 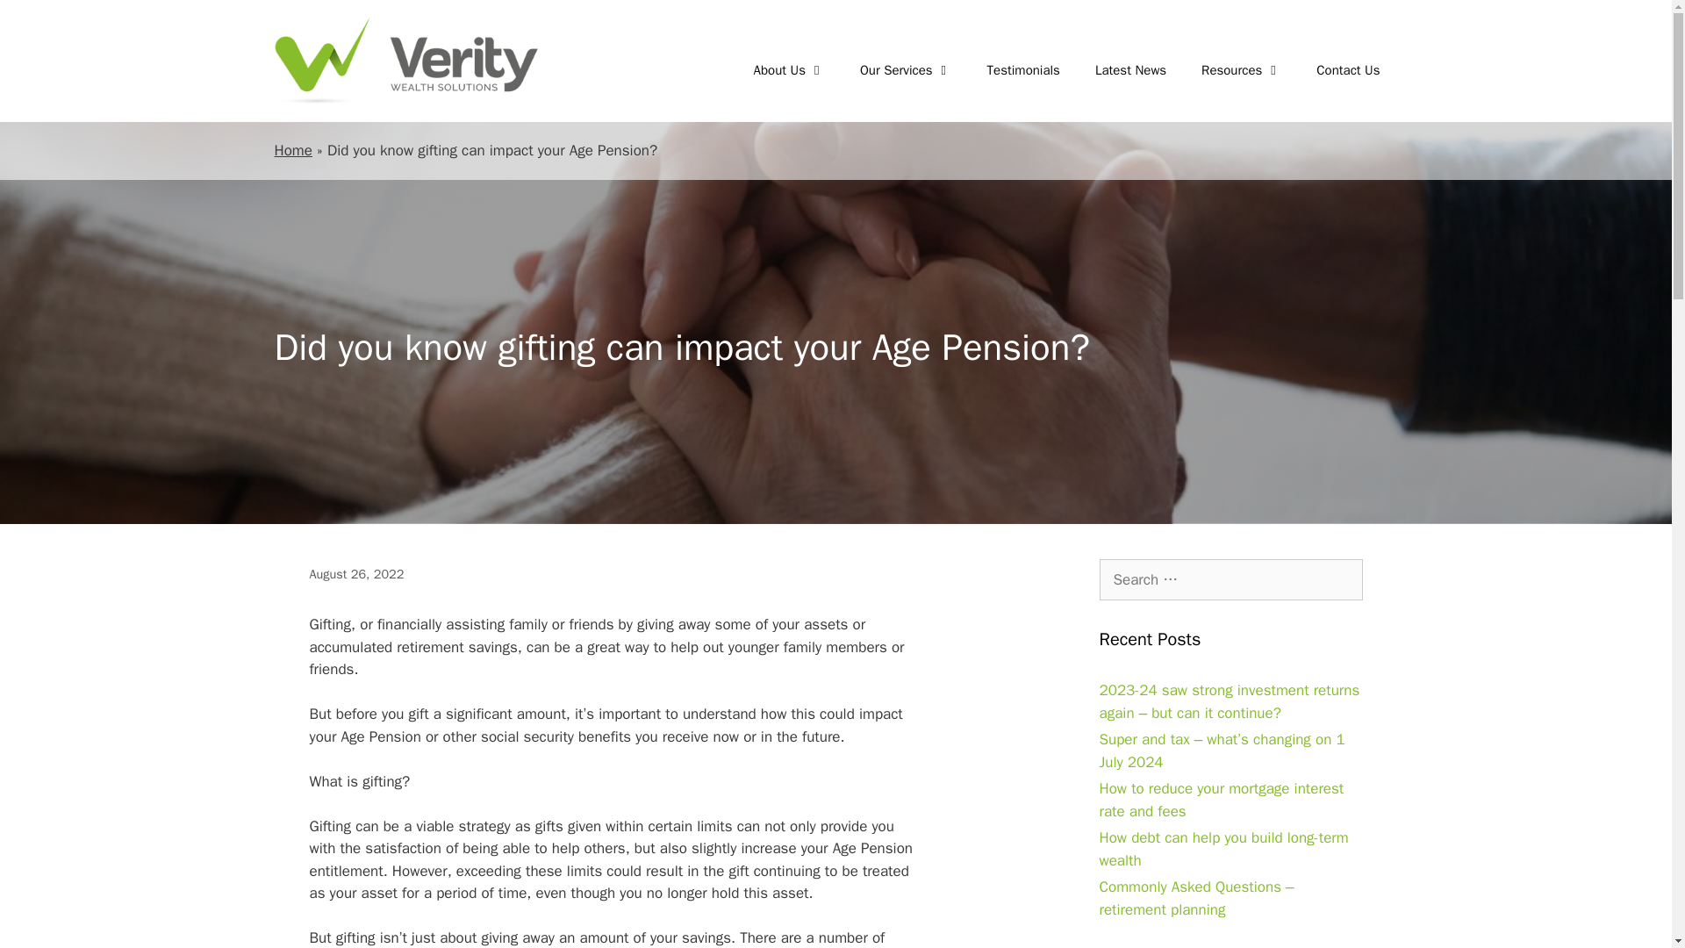 I want to click on Testimonials, so click(x=1023, y=70).